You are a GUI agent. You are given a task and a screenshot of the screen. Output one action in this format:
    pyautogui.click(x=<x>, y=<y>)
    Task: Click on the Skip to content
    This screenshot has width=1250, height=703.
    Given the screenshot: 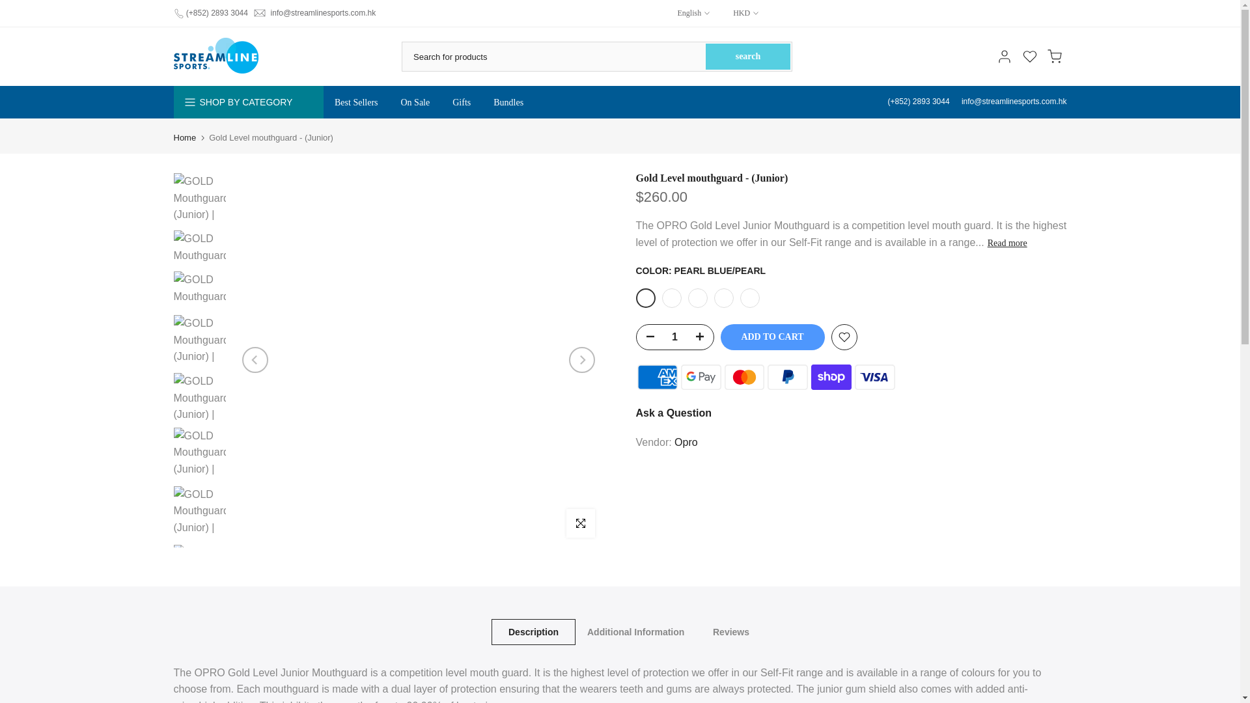 What is the action you would take?
    pyautogui.click(x=9, y=7)
    